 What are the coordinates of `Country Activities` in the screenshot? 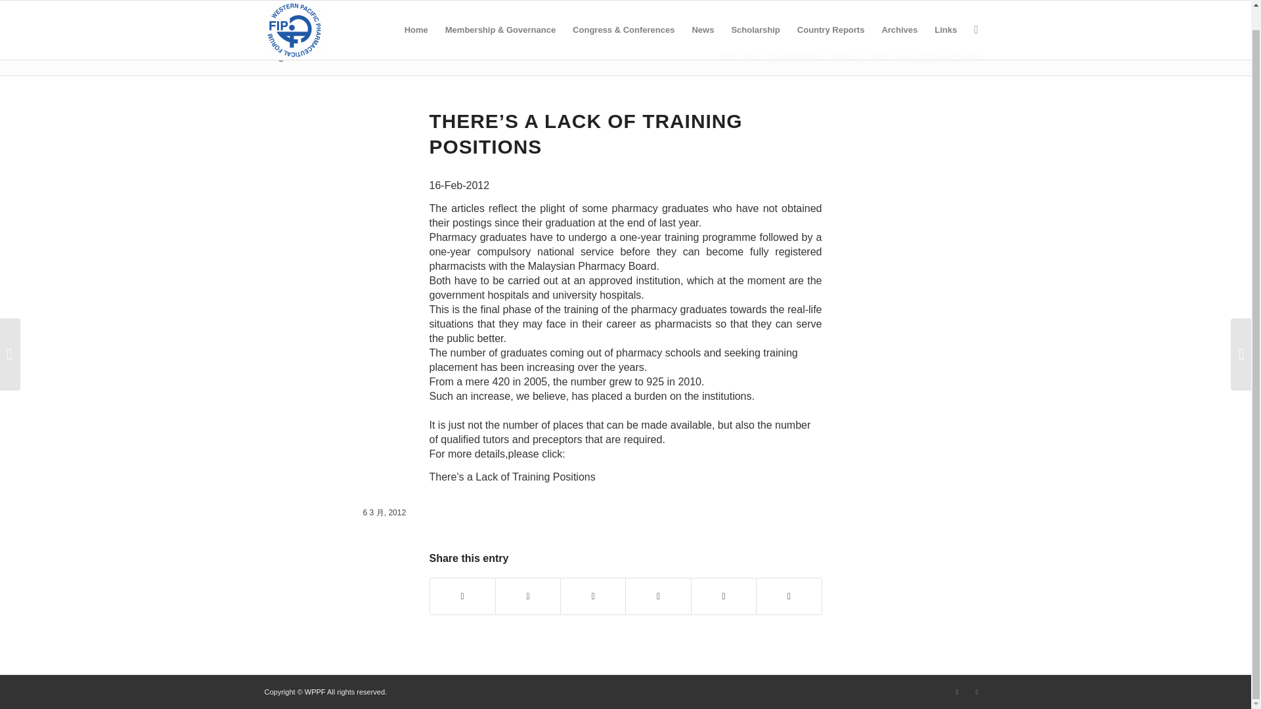 It's located at (796, 56).